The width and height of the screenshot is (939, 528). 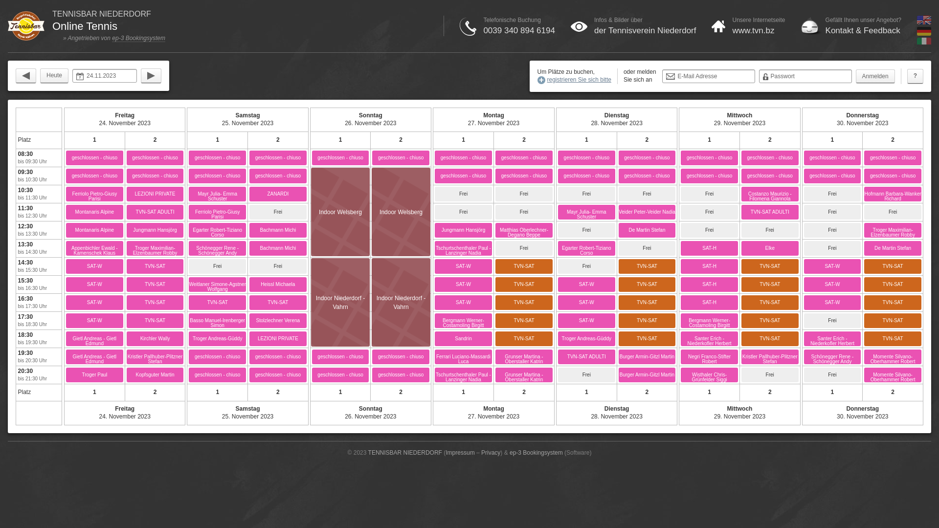 I want to click on TVN-SAT ADULTI, so click(x=587, y=357).